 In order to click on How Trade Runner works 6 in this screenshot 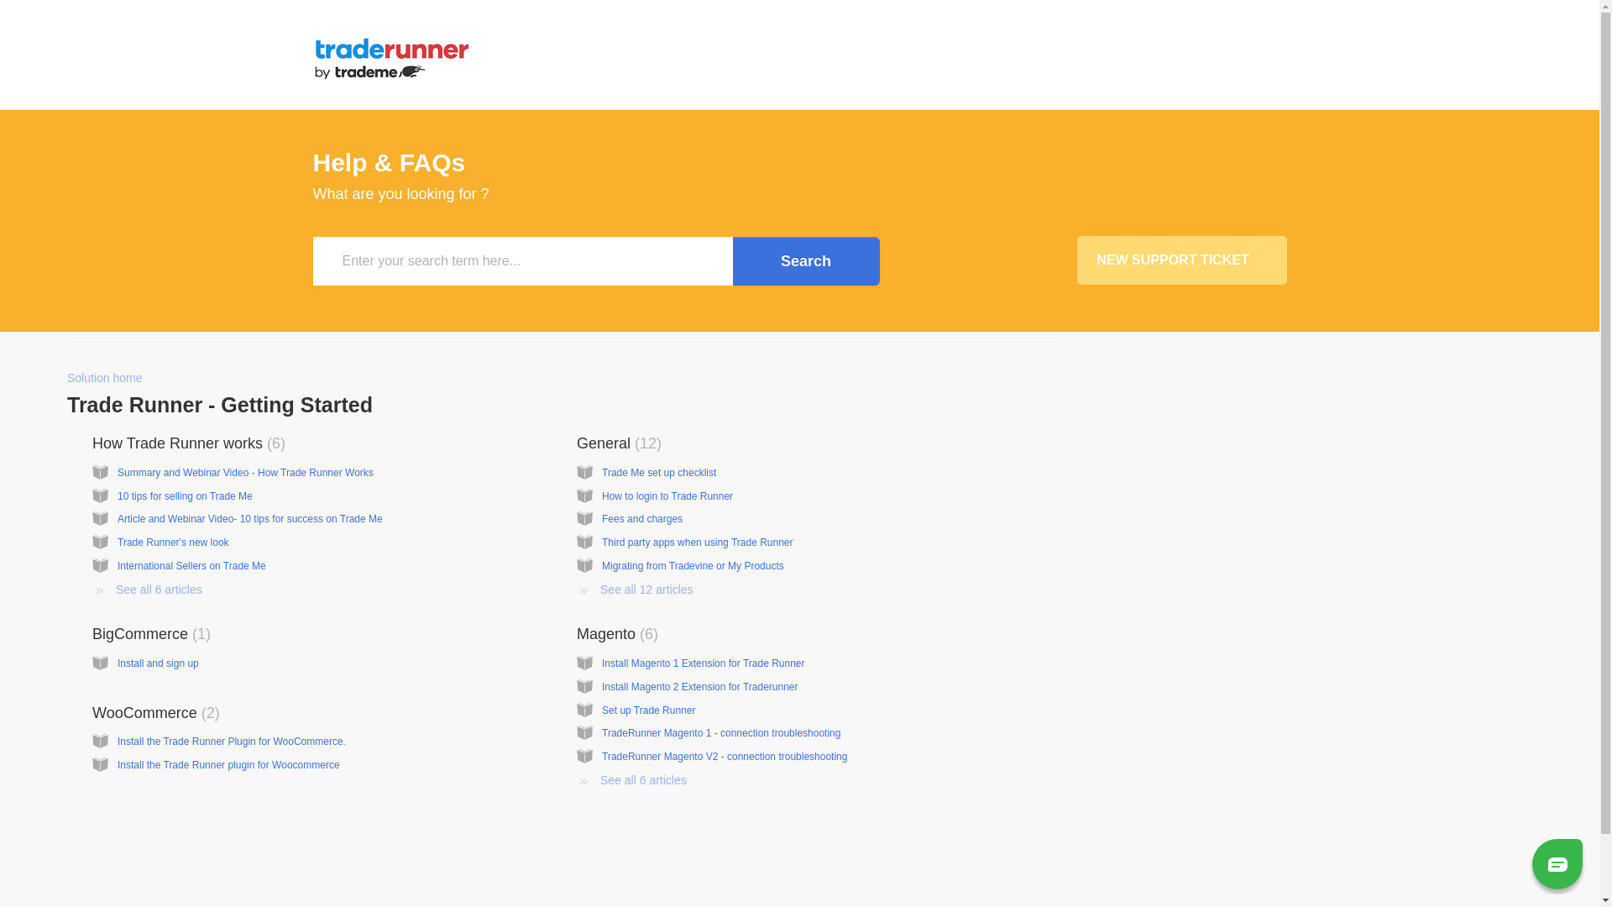, I will do `click(189, 443)`.